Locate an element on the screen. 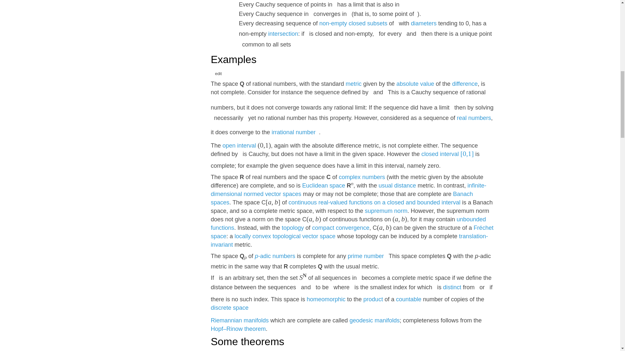  Empty set is located at coordinates (333, 23).